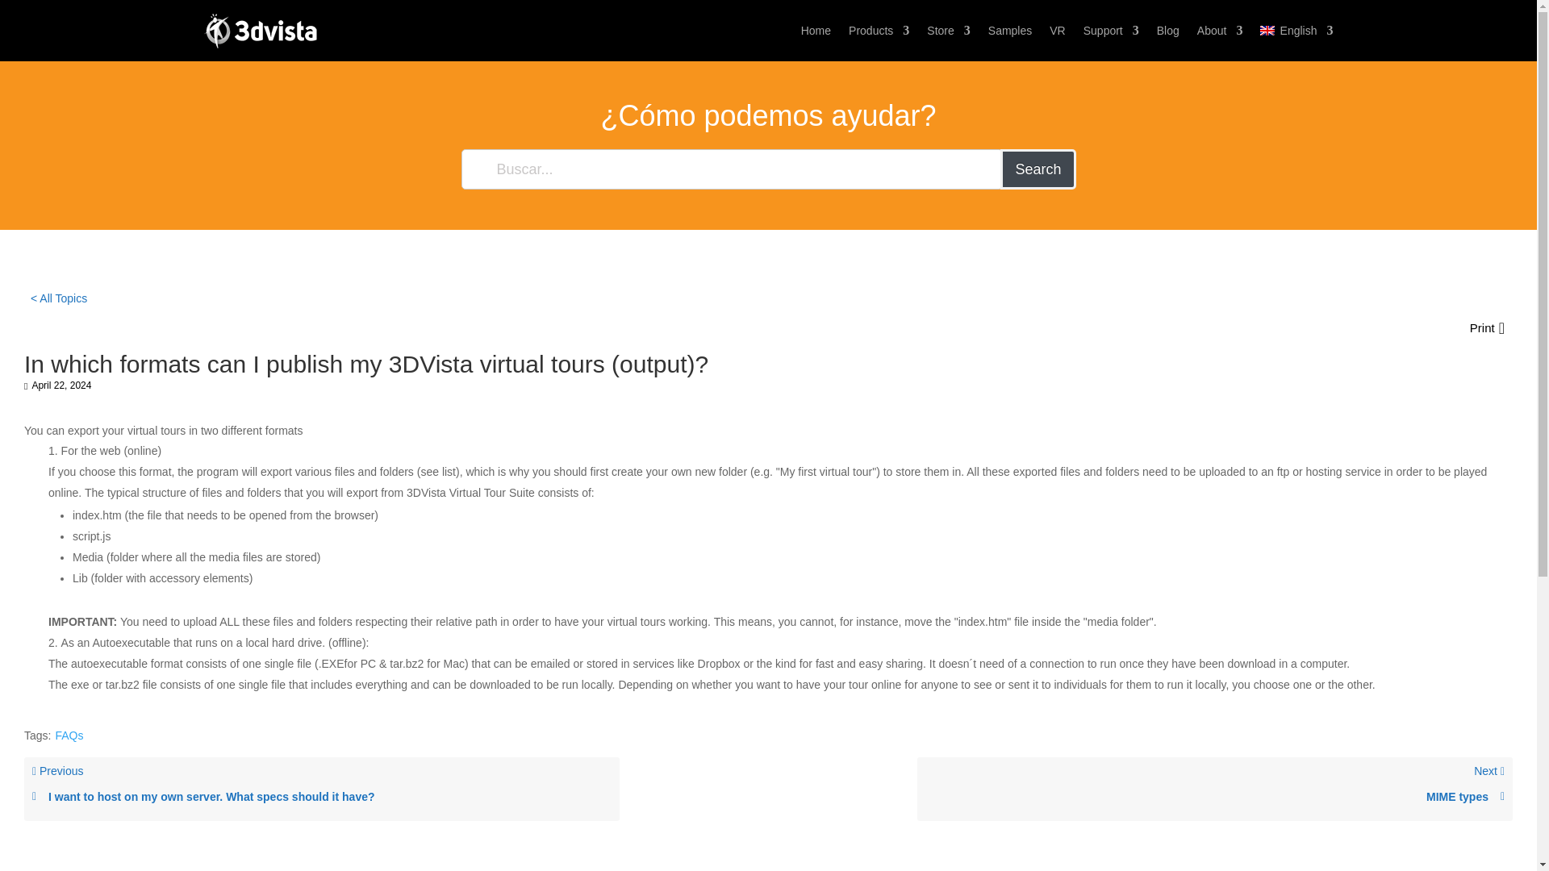 The height and width of the screenshot is (871, 1549). I want to click on MIME types, so click(1214, 797).